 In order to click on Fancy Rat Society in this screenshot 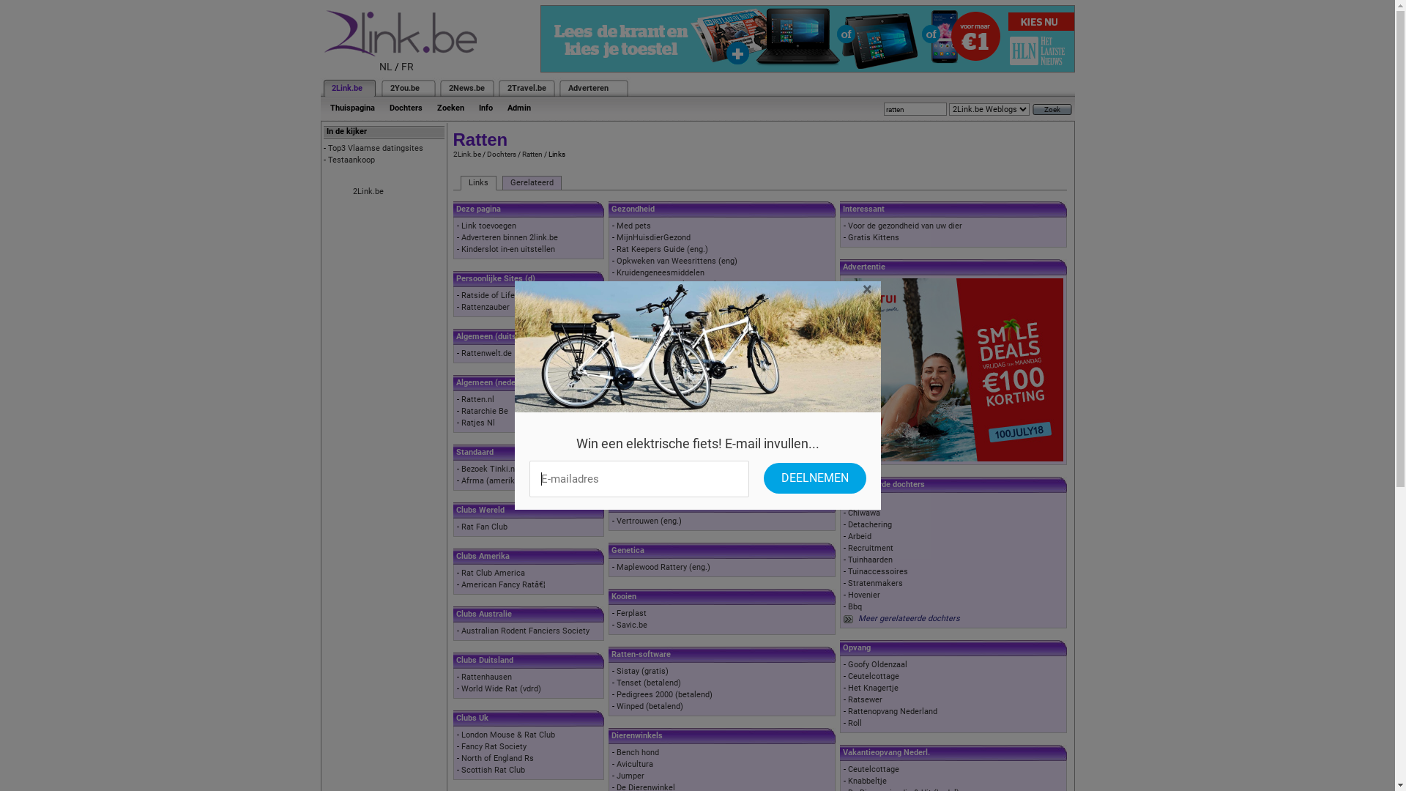, I will do `click(494, 747)`.